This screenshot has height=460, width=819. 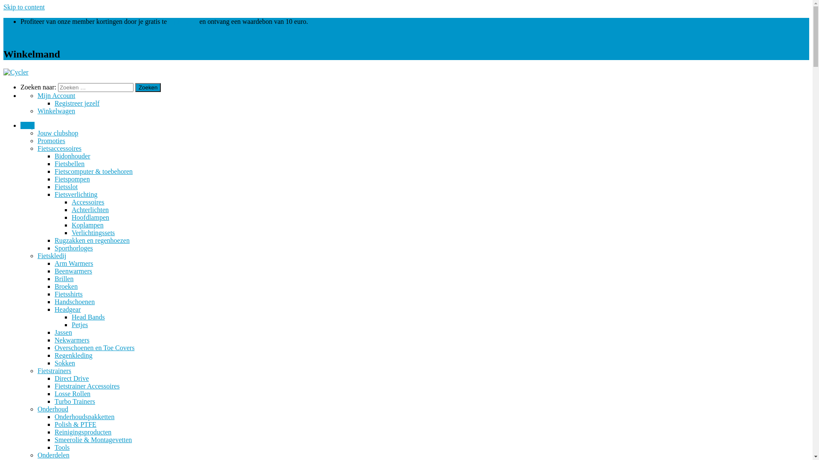 What do you see at coordinates (64, 279) in the screenshot?
I see `Brillen` at bounding box center [64, 279].